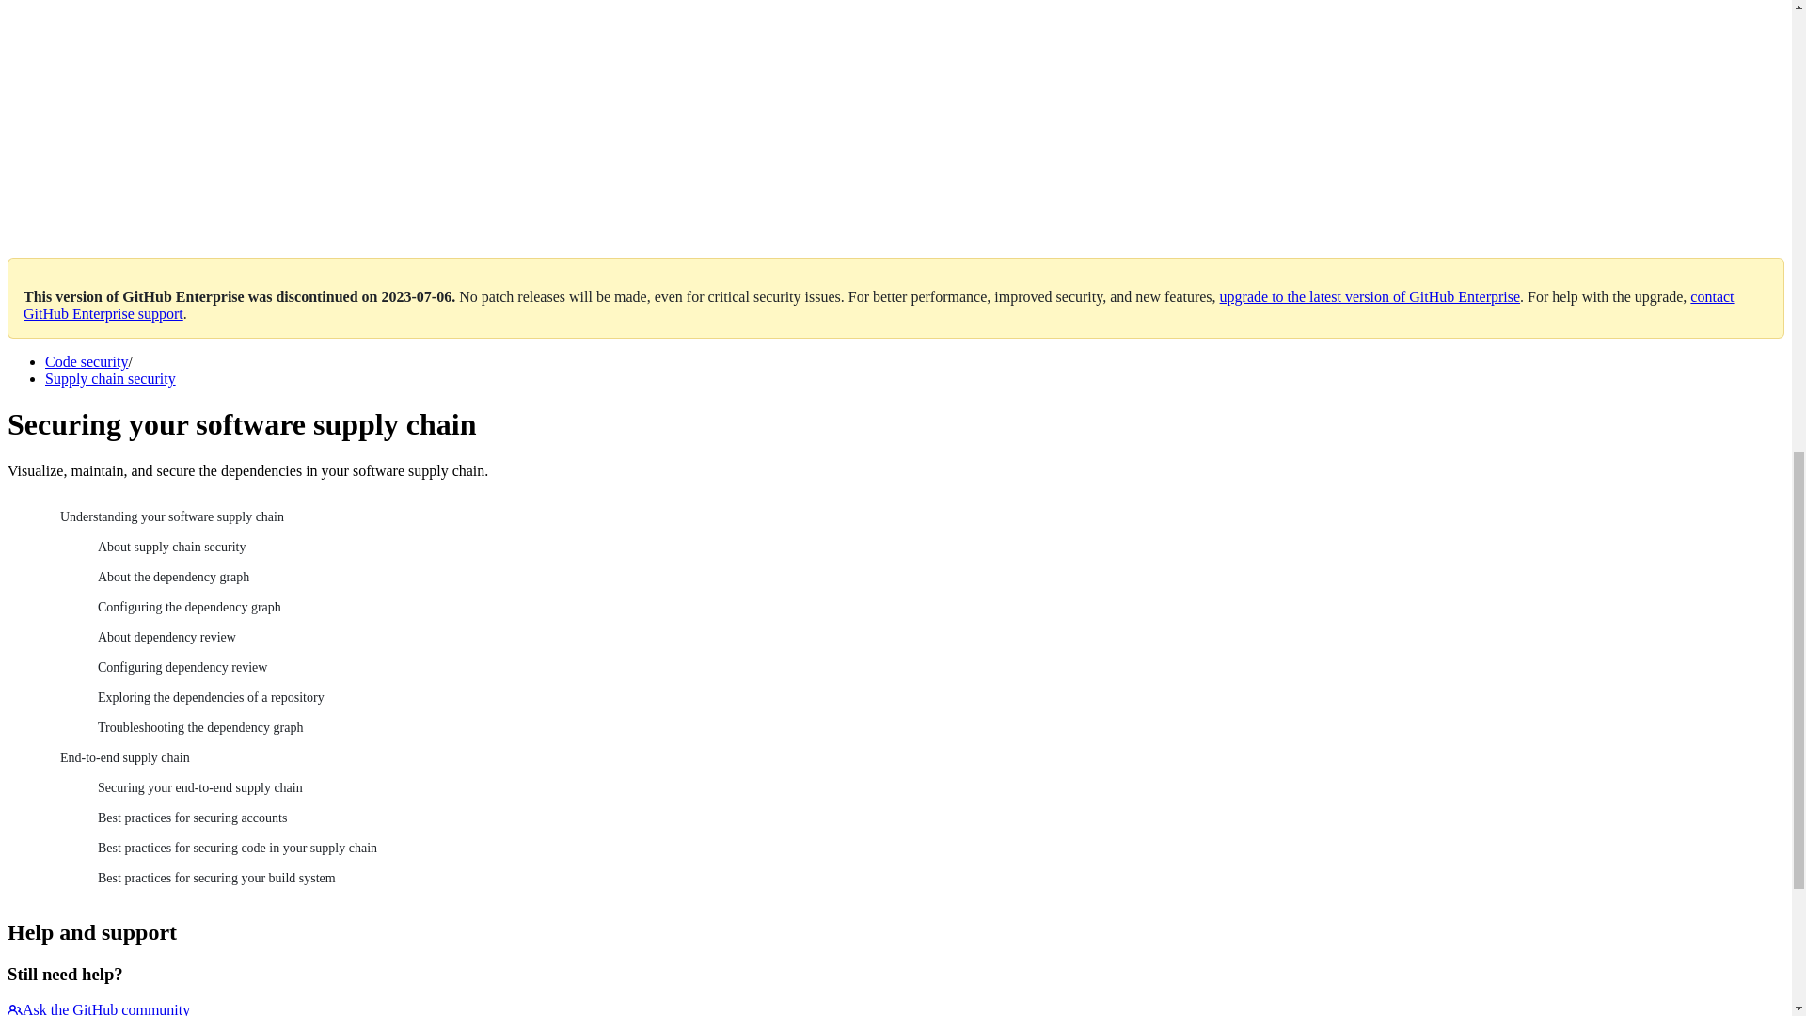 Image resolution: width=1806 pixels, height=1016 pixels. What do you see at coordinates (87, 361) in the screenshot?
I see `Code security` at bounding box center [87, 361].